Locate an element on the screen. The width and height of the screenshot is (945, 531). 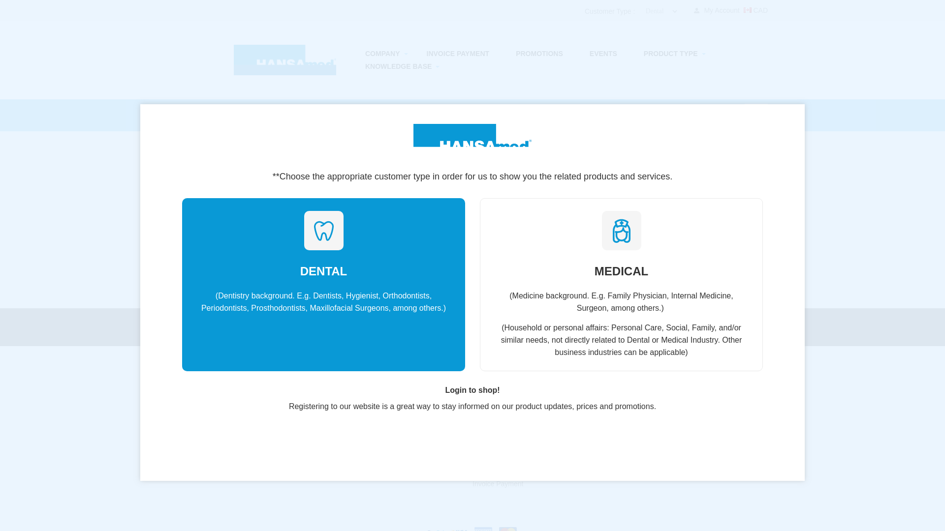
KNOWLEDGE BASE is located at coordinates (398, 66).